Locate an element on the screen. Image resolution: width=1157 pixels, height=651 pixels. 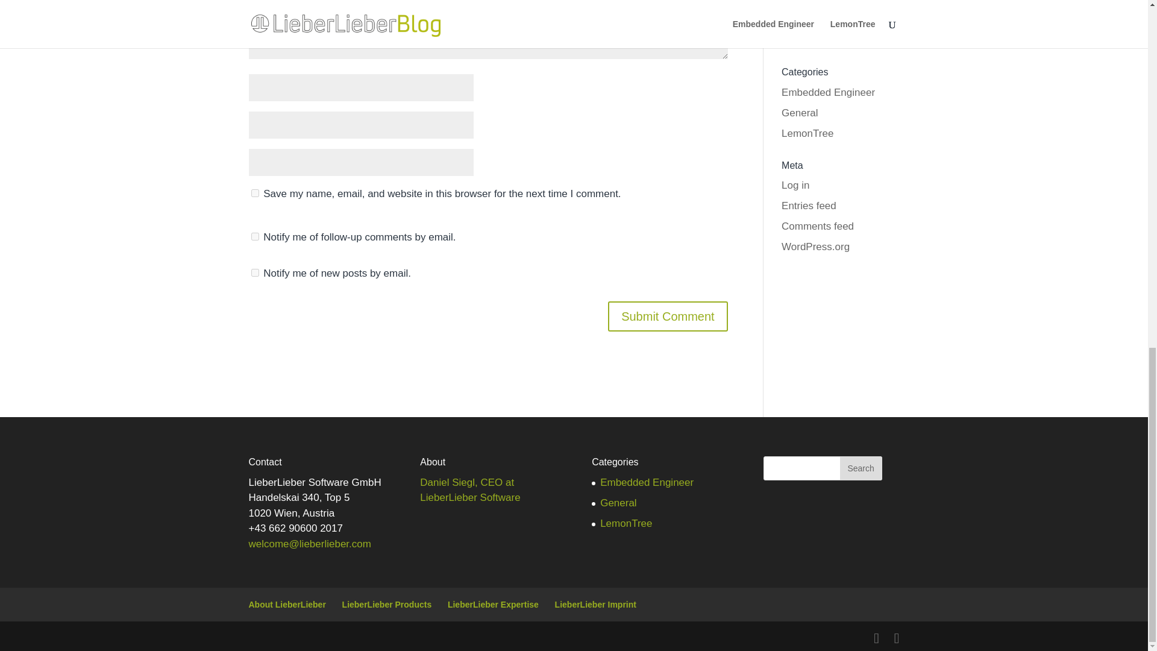
Submit Comment is located at coordinates (668, 316).